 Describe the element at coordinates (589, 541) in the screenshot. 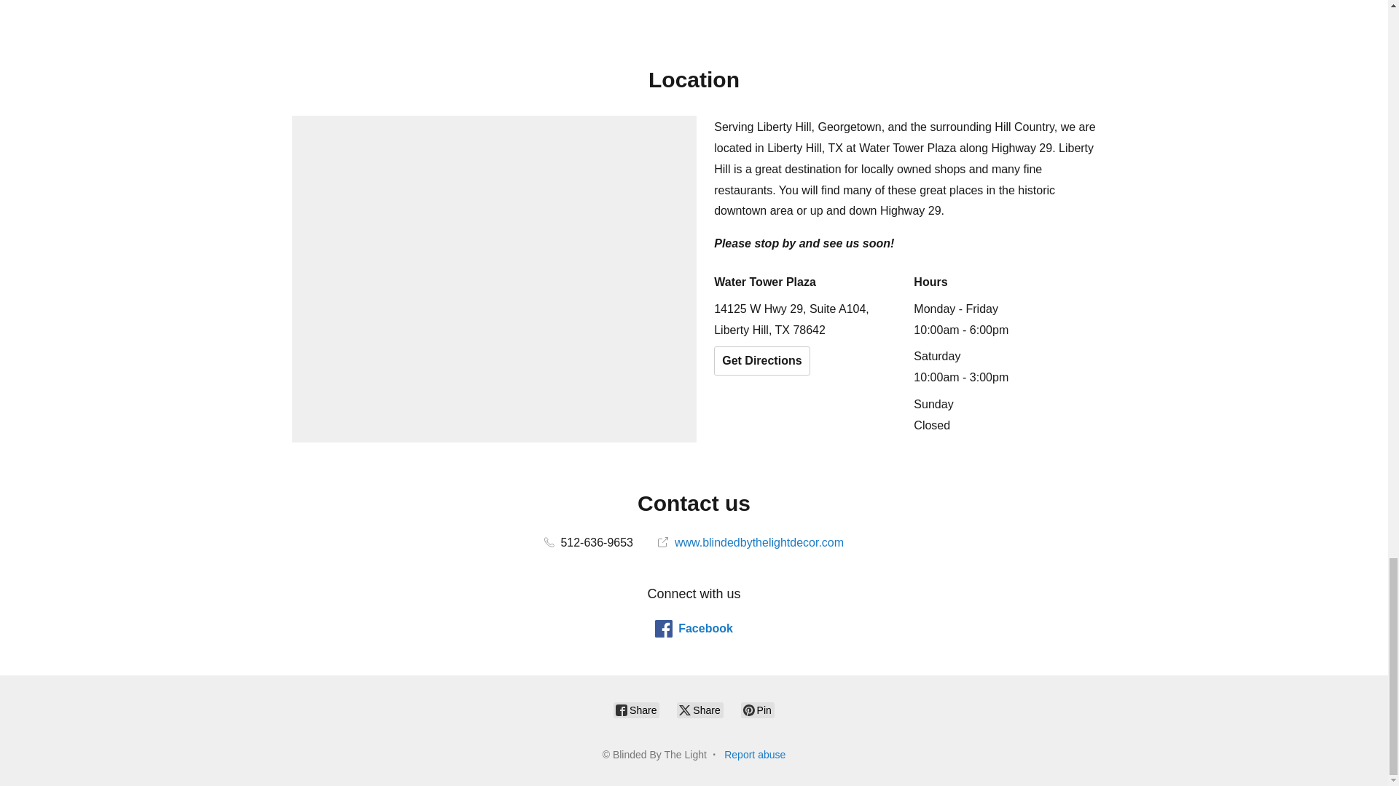

I see `512-636-9653` at that location.